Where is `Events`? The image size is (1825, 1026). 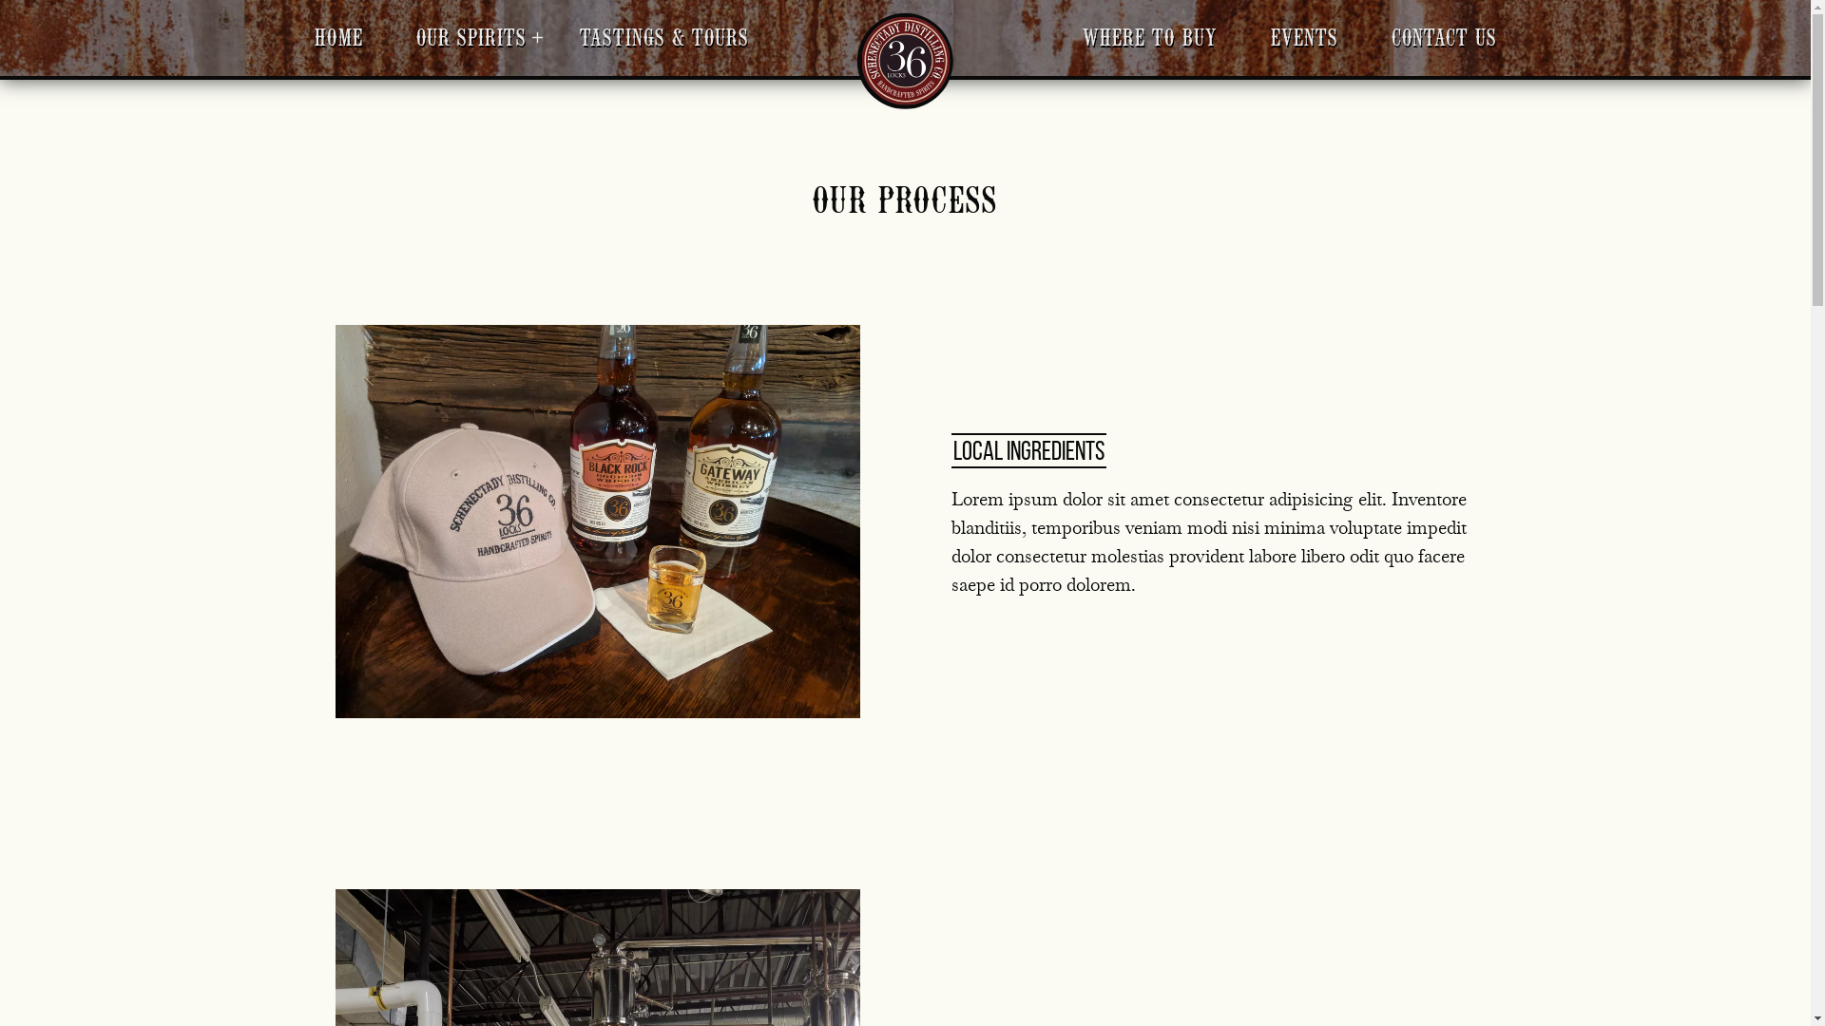 Events is located at coordinates (1304, 38).